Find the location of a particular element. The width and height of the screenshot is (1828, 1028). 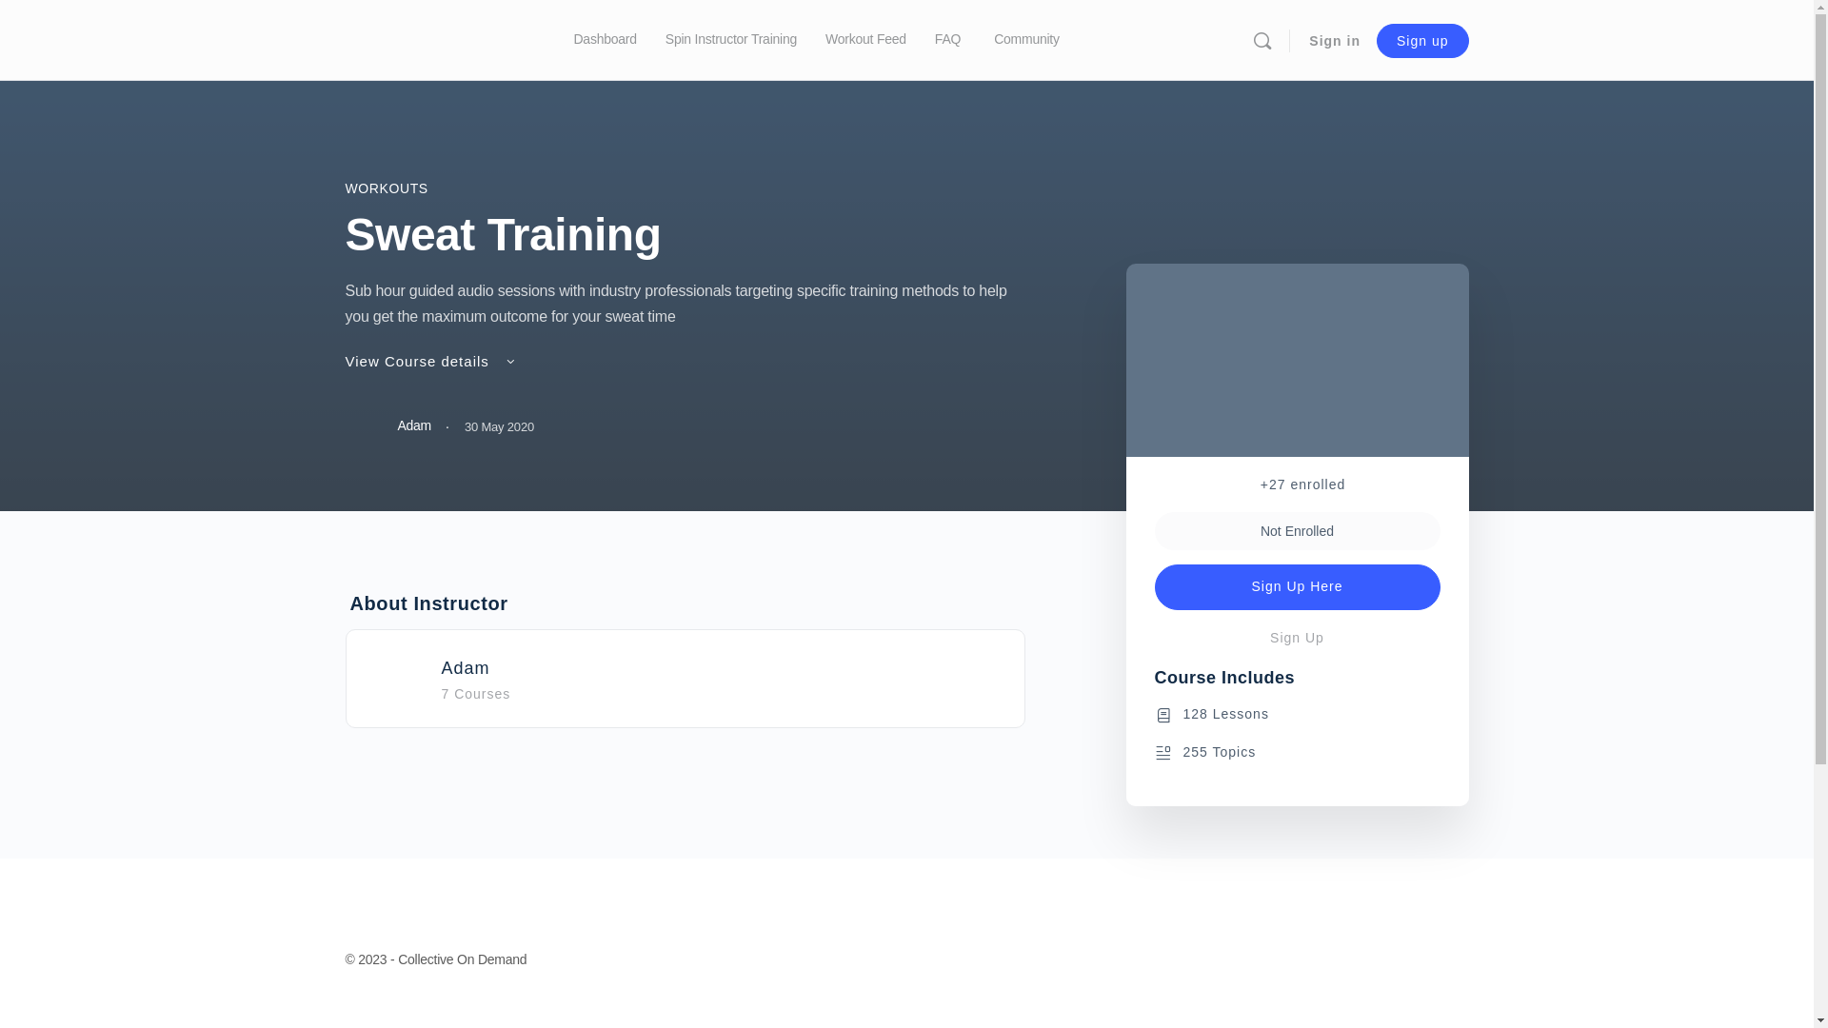

Dashboard is located at coordinates (605, 40).